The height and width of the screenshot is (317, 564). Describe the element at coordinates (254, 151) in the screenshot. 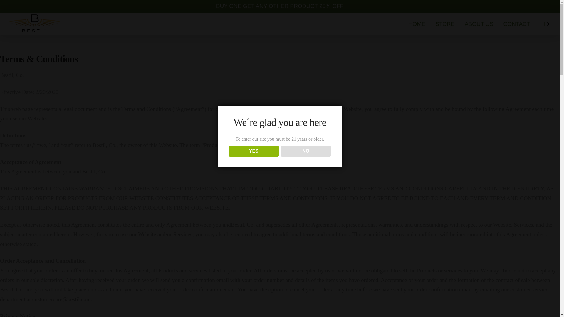

I see `YES` at that location.